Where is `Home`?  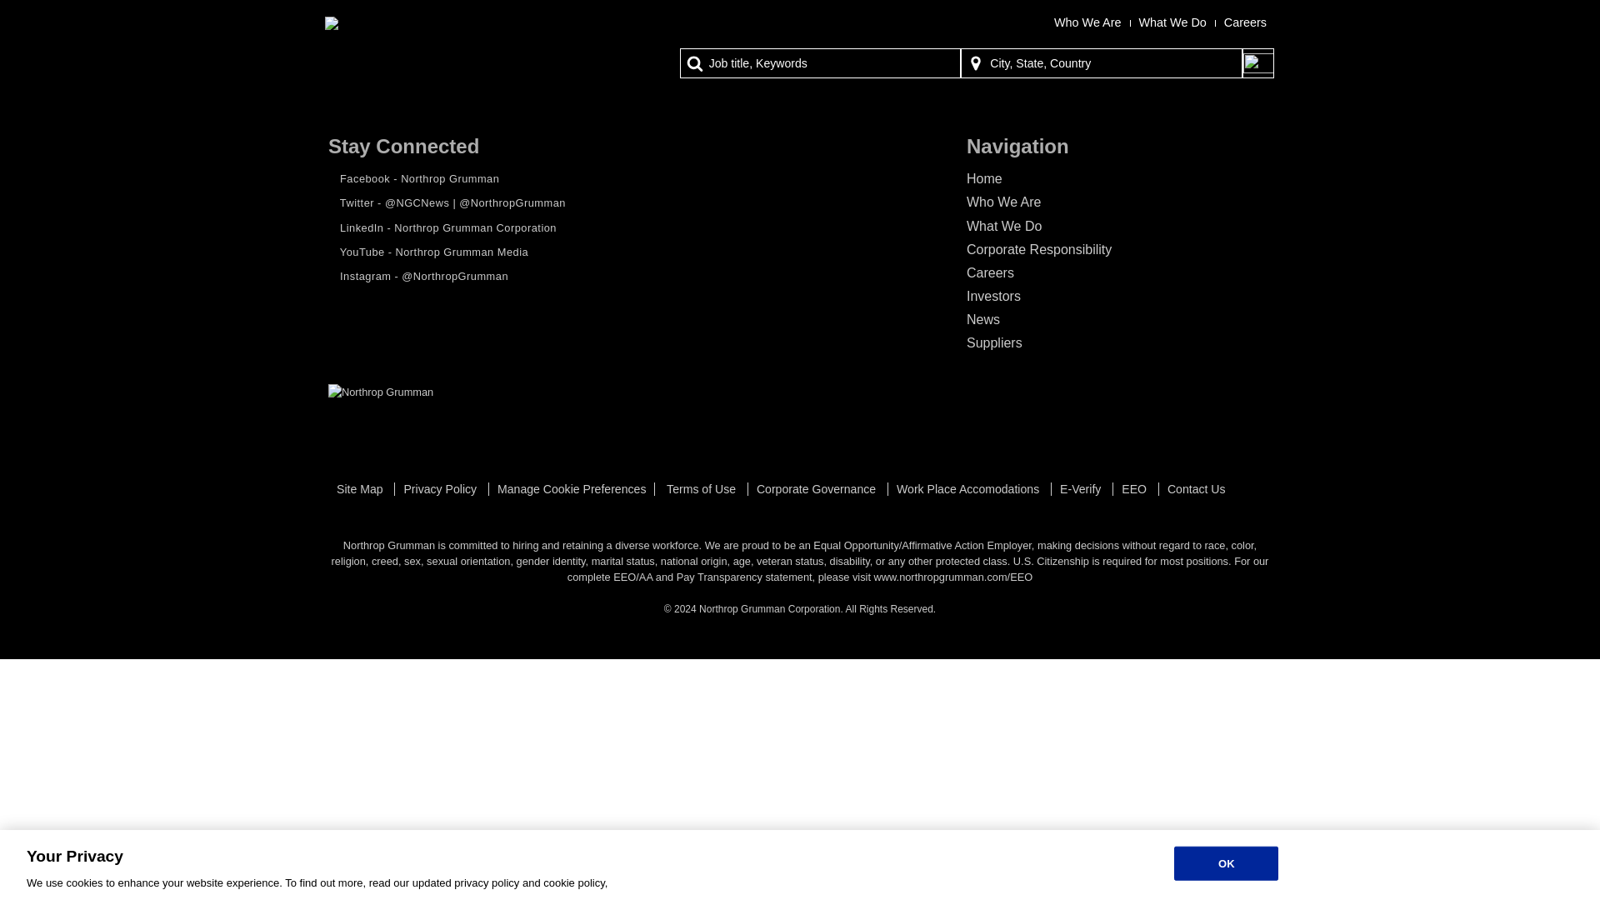 Home is located at coordinates (984, 178).